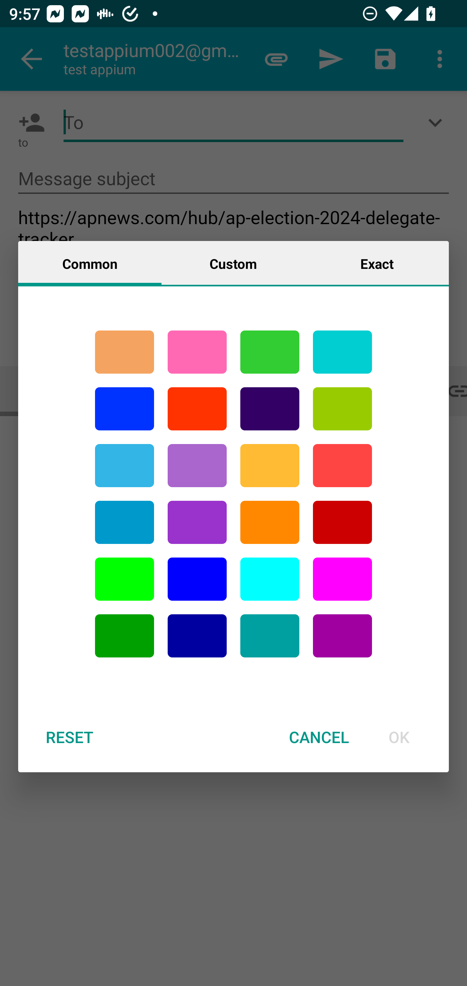 This screenshot has width=467, height=986. I want to click on Light purple, so click(342, 579).